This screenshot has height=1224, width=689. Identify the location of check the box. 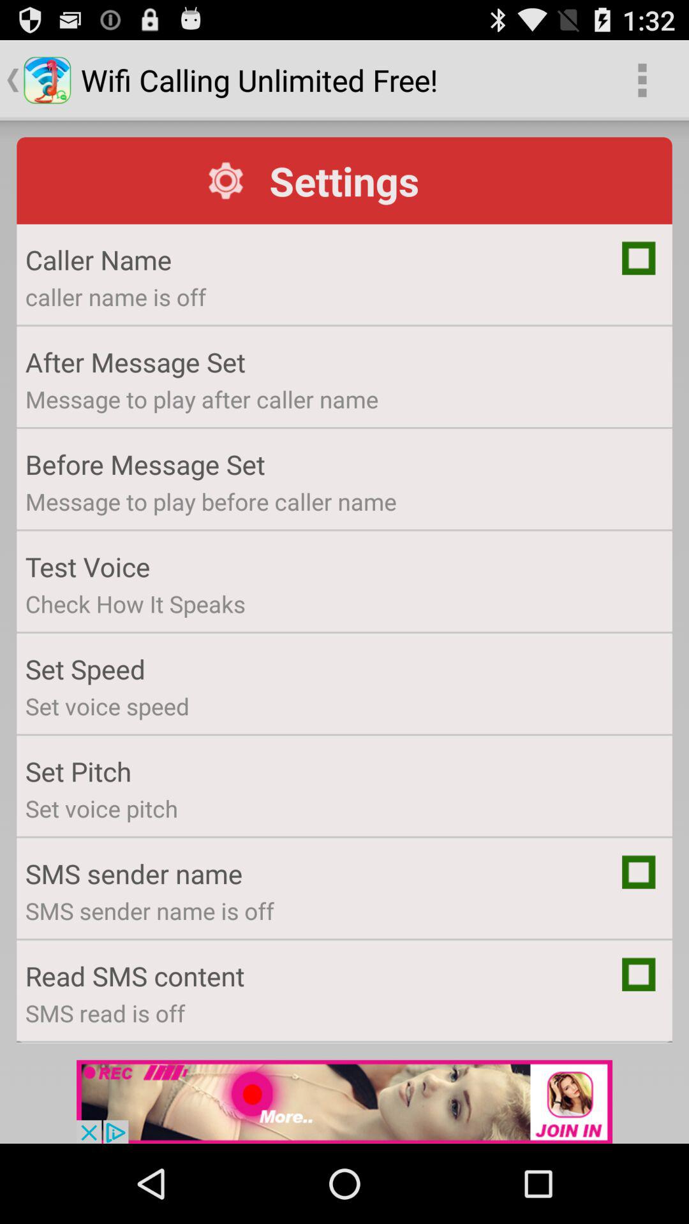
(639, 872).